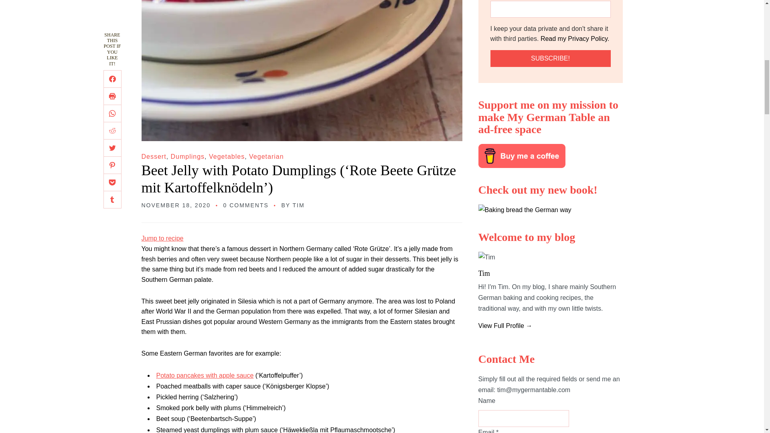  I want to click on Subscribe!, so click(550, 59).